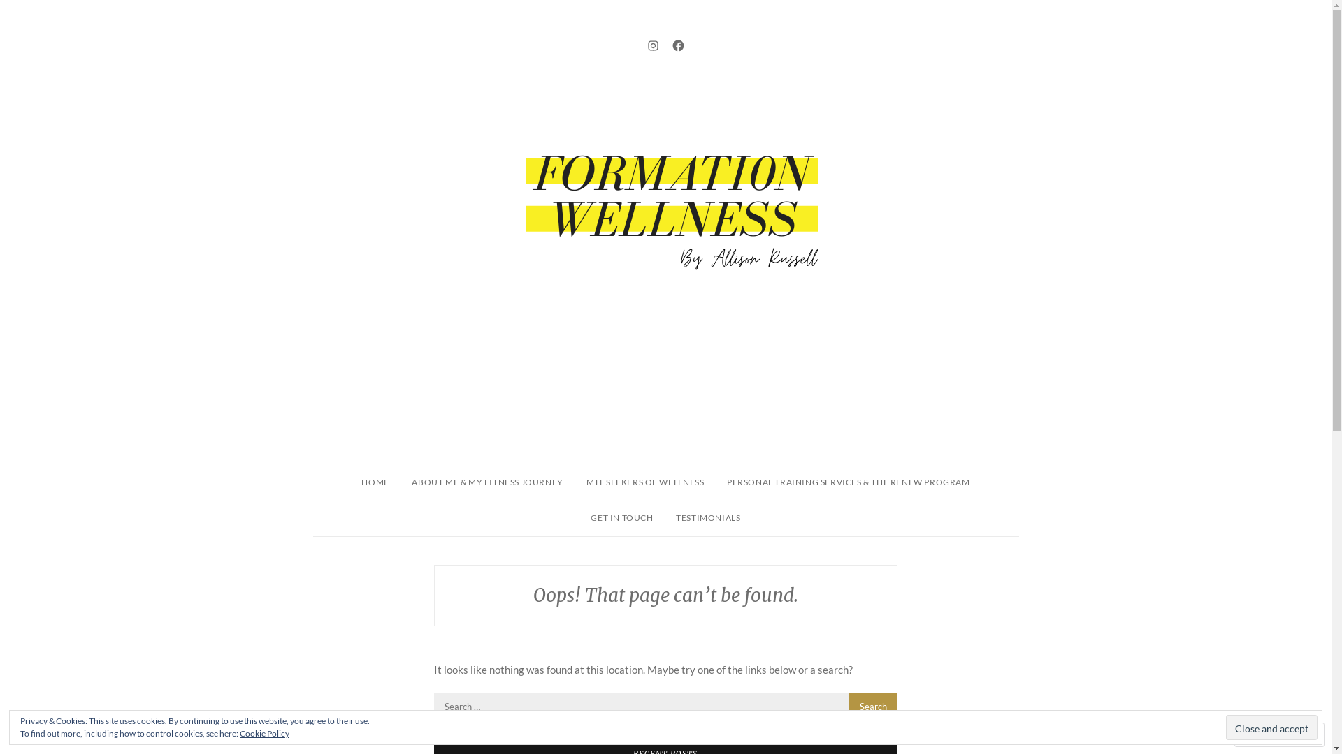 This screenshot has width=1342, height=754. Describe the element at coordinates (1267, 734) in the screenshot. I see `Follow` at that location.